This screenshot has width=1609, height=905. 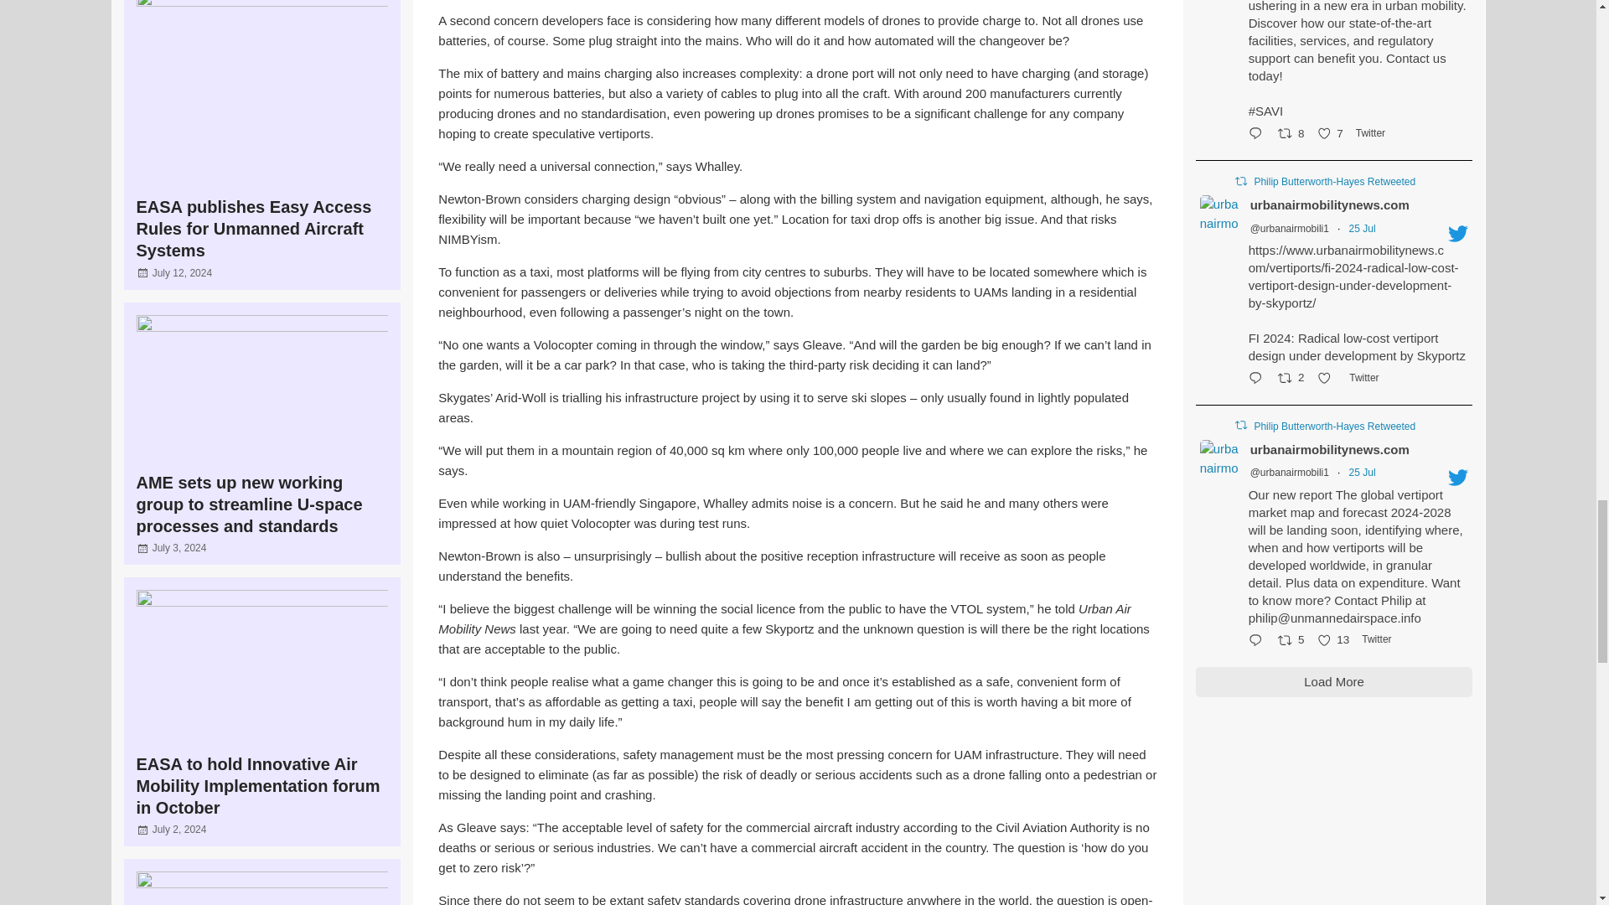 I want to click on 8:22 am, so click(x=183, y=272).